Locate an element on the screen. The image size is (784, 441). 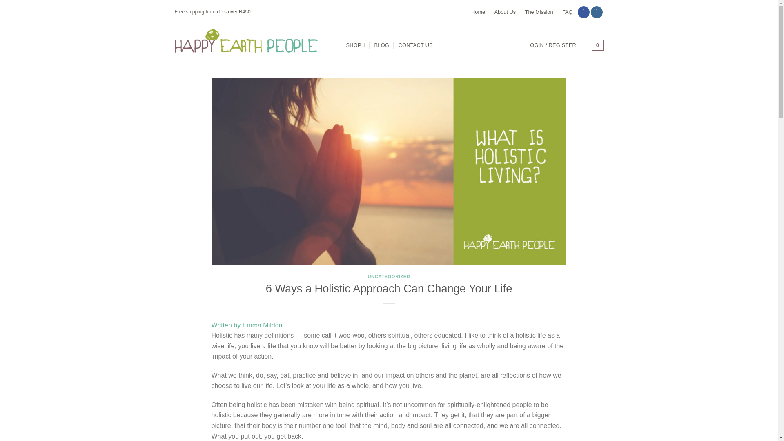
Home is located at coordinates (478, 12).